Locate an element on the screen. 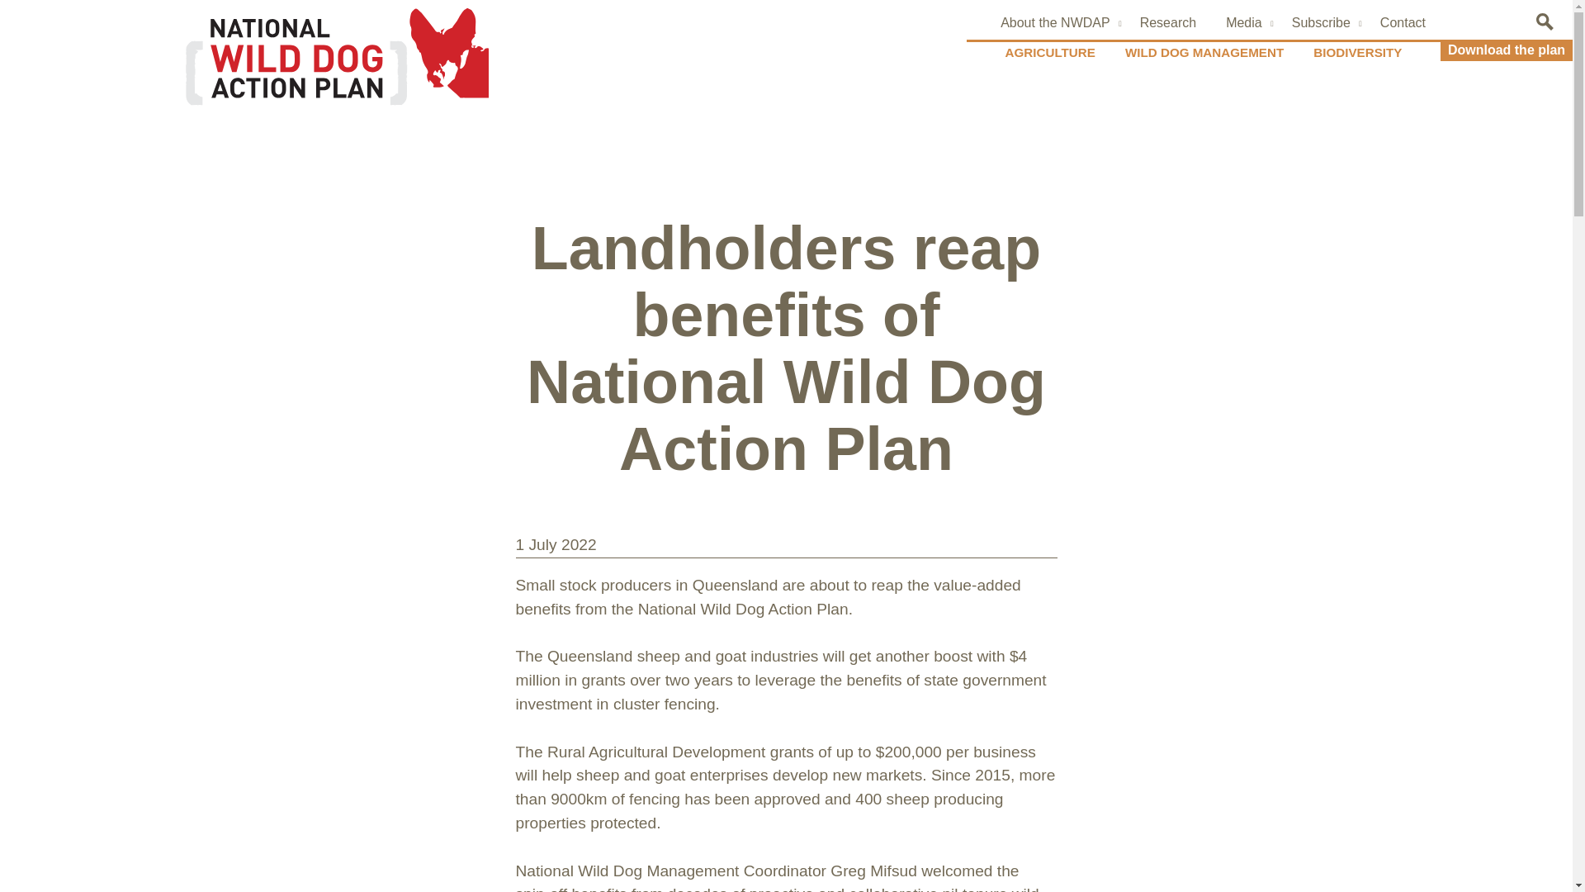  About the NWDAP is located at coordinates (1055, 23).